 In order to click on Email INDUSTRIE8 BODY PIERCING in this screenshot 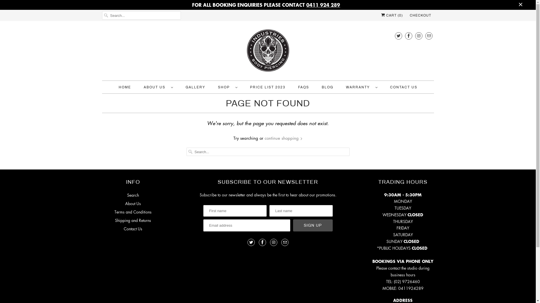, I will do `click(429, 36)`.